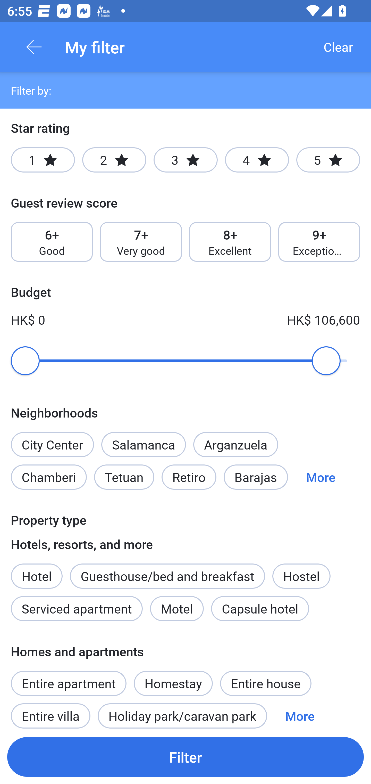  I want to click on Hostel, so click(301, 576).